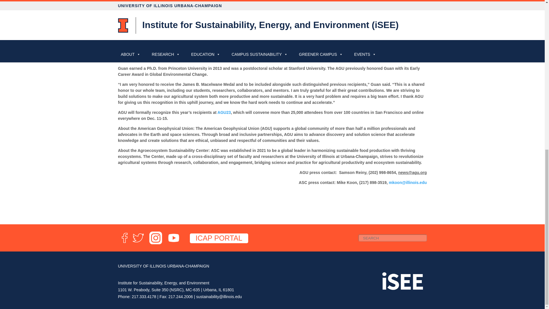 The image size is (549, 309). What do you see at coordinates (138, 243) in the screenshot?
I see `Twitter` at bounding box center [138, 243].